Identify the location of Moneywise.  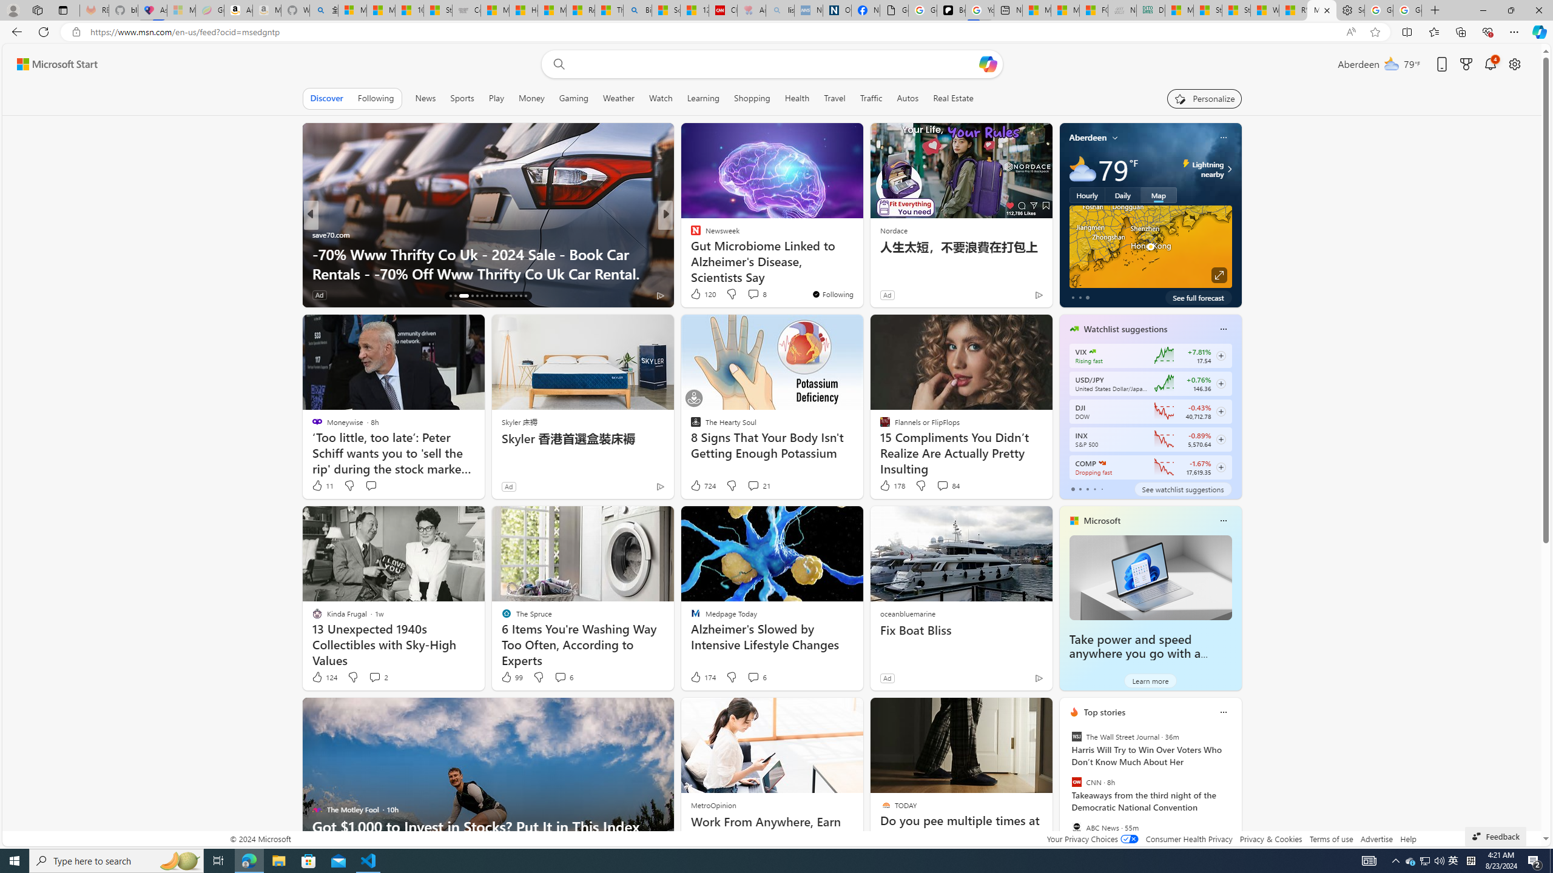
(317, 234).